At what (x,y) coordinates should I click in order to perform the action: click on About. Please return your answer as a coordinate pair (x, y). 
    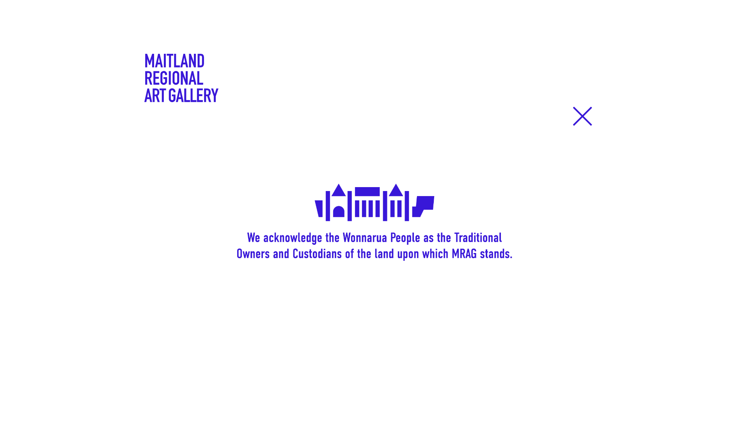
    Looking at the image, I should click on (594, 99).